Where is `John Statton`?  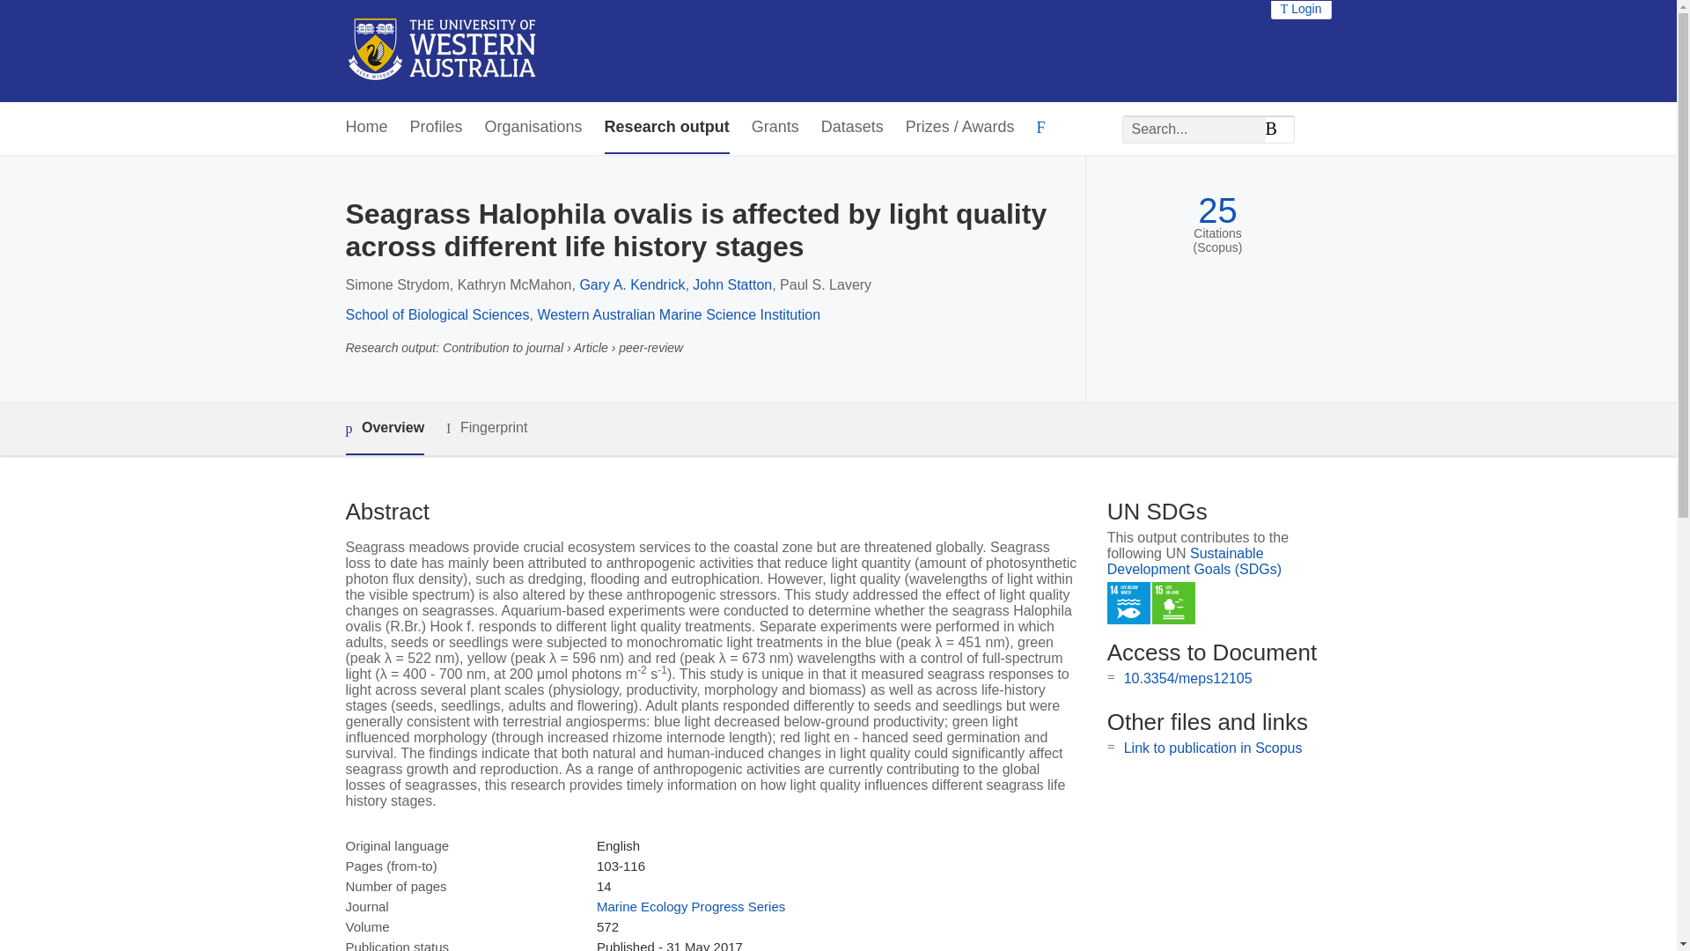 John Statton is located at coordinates (732, 284).